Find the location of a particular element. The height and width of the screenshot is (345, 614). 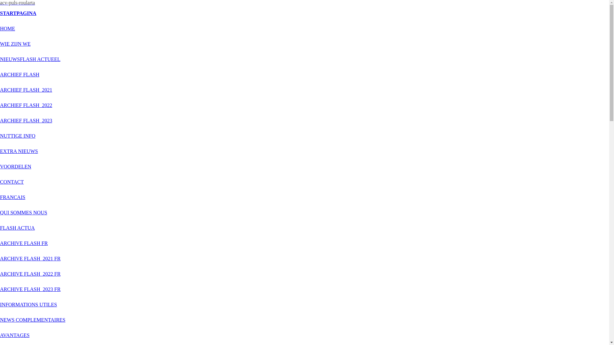

ARCHIVE FLASH_2021 FR is located at coordinates (30, 259).